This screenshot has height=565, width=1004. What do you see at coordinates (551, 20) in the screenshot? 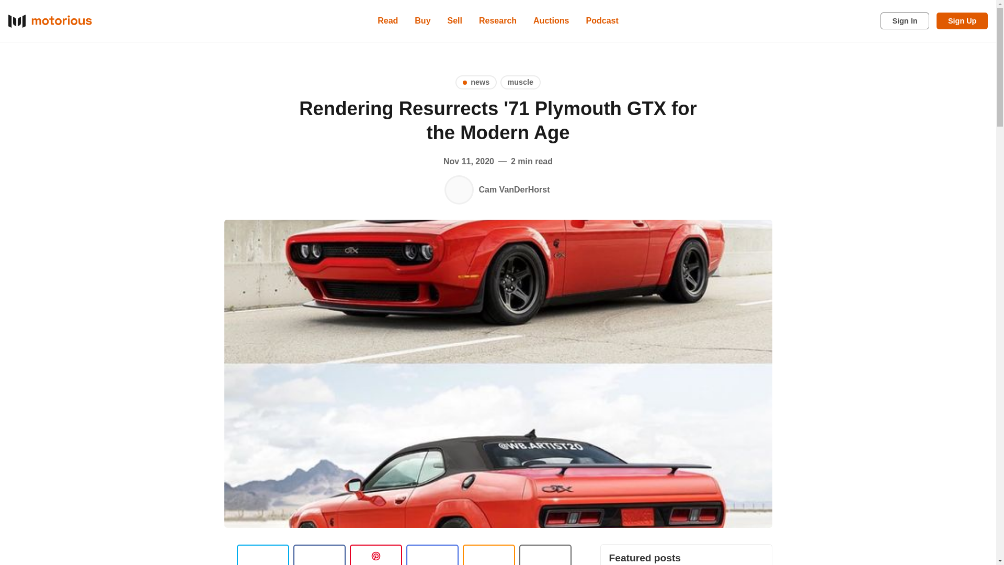
I see `Auctions` at bounding box center [551, 20].